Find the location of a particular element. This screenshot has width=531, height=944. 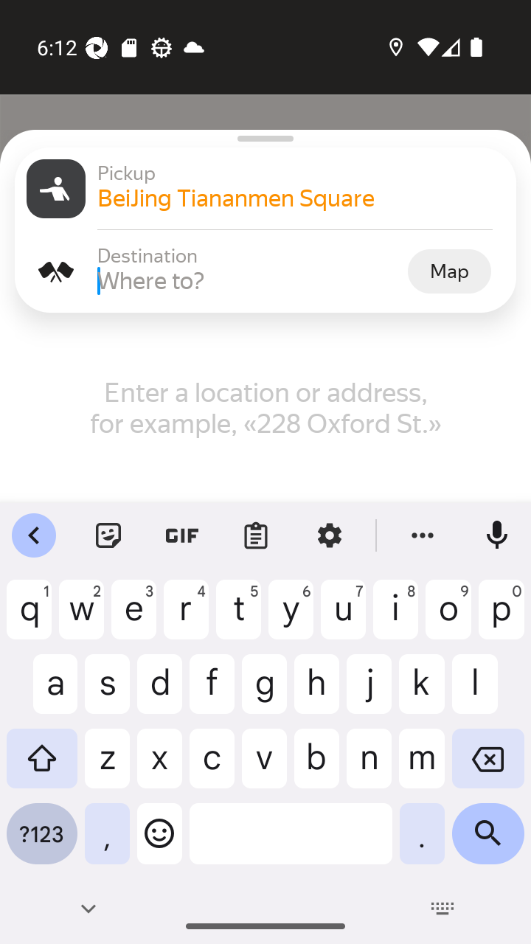

Where to? is located at coordinates (251, 280).